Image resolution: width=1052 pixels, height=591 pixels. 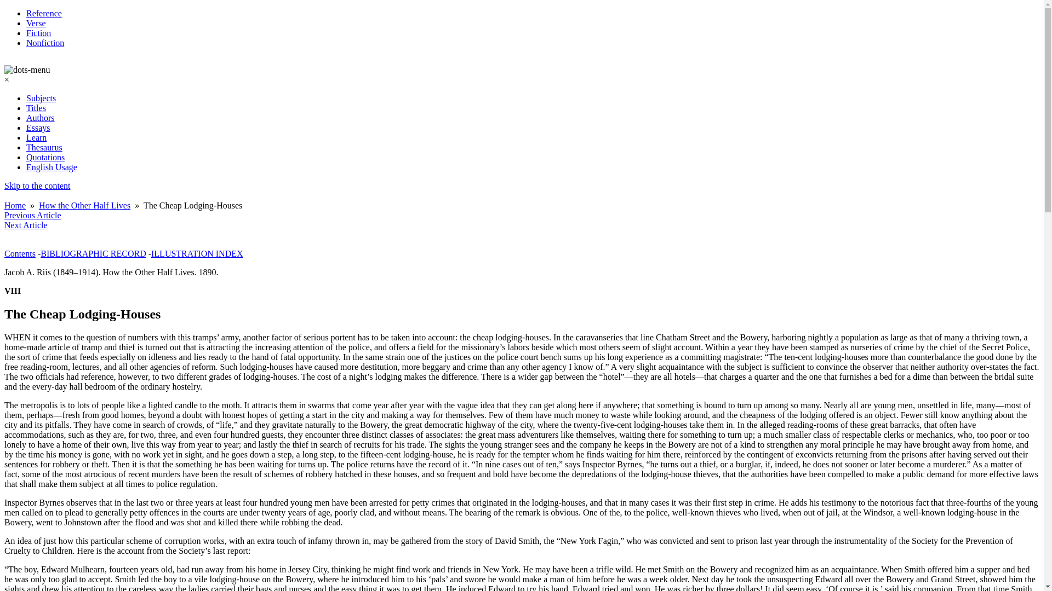 What do you see at coordinates (36, 23) in the screenshot?
I see `Verse` at bounding box center [36, 23].